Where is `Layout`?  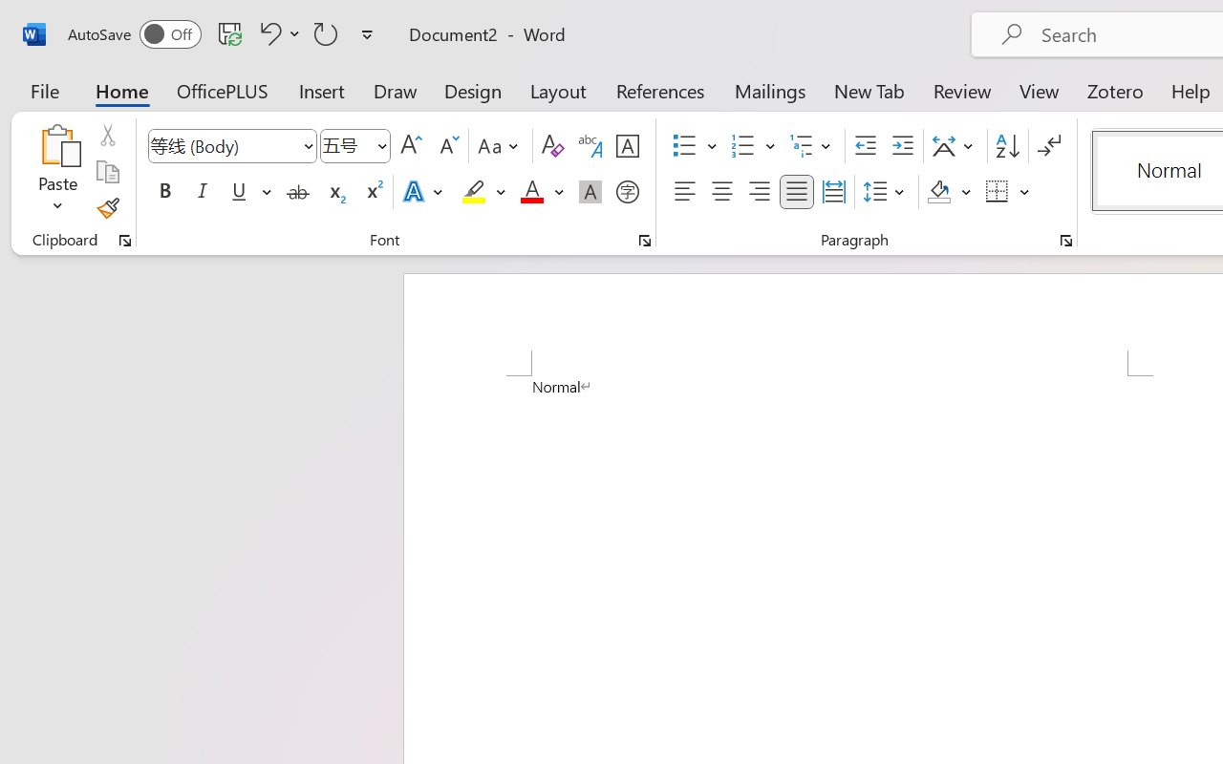
Layout is located at coordinates (558, 90).